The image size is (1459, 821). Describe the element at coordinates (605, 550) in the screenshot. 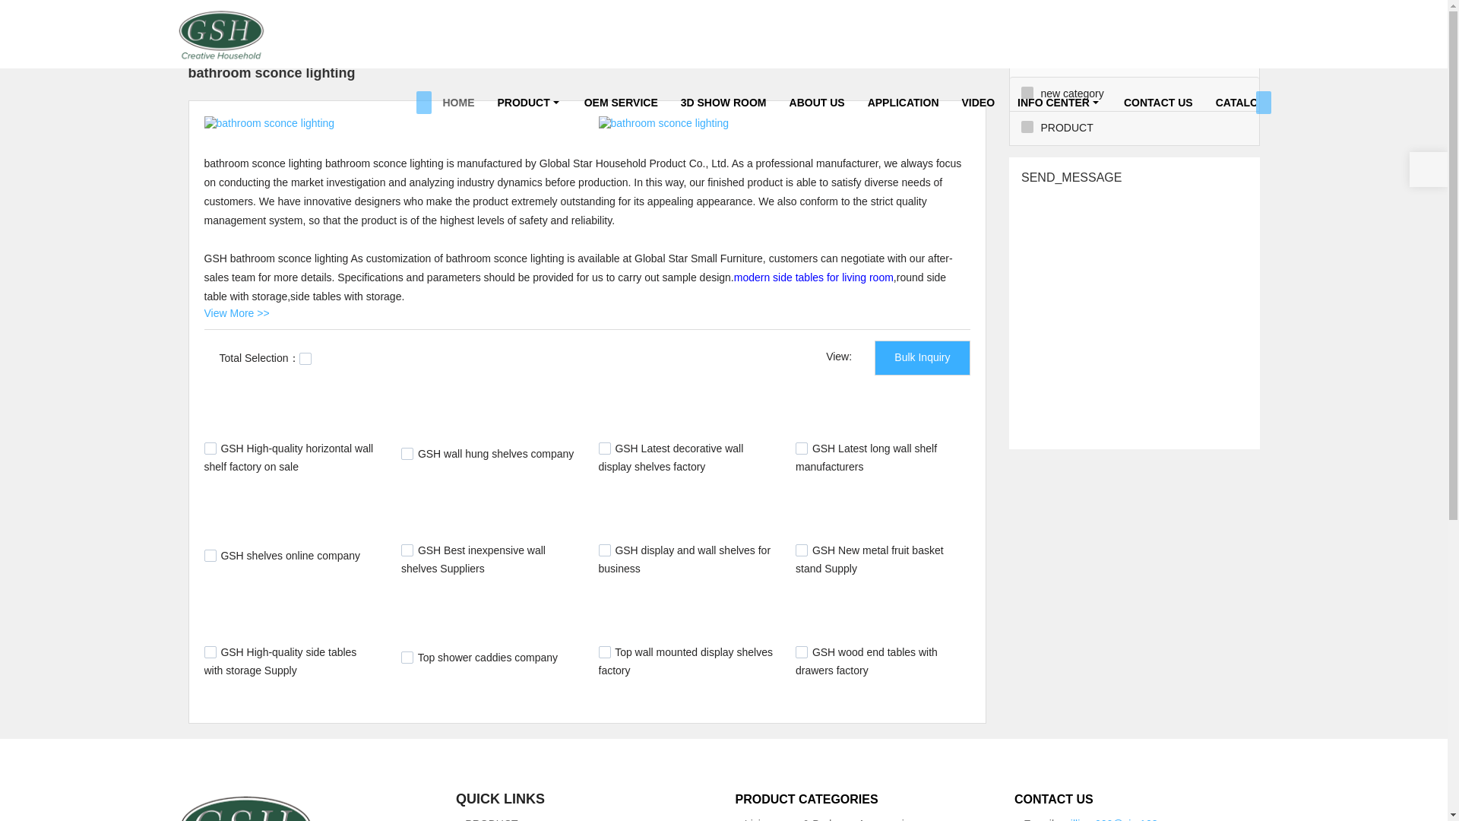

I see `11441` at that location.